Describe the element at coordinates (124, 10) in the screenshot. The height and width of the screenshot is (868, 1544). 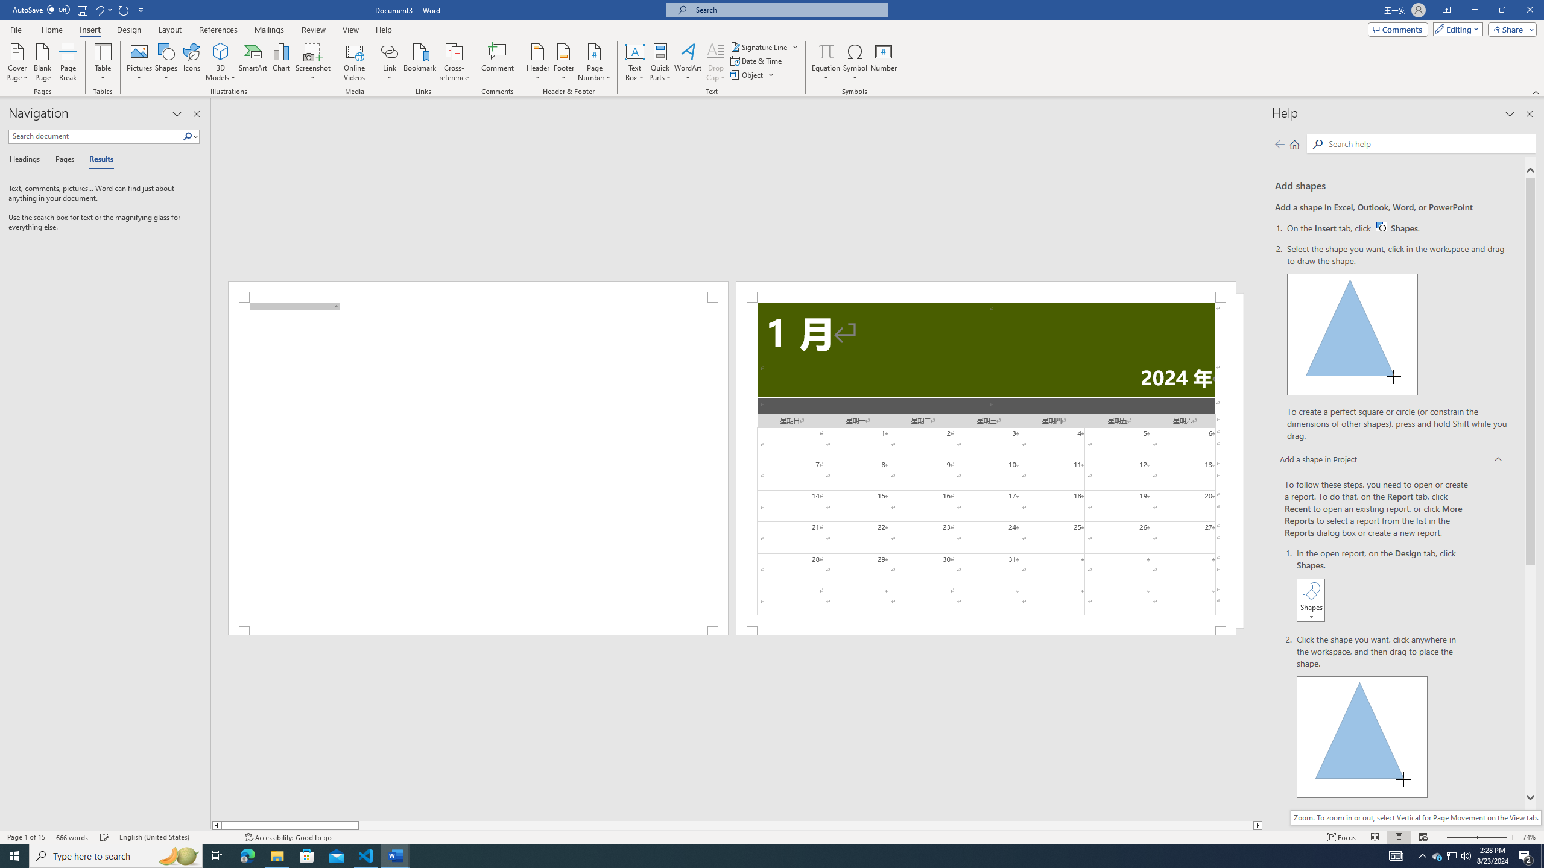
I see `Repeat Doc Close` at that location.